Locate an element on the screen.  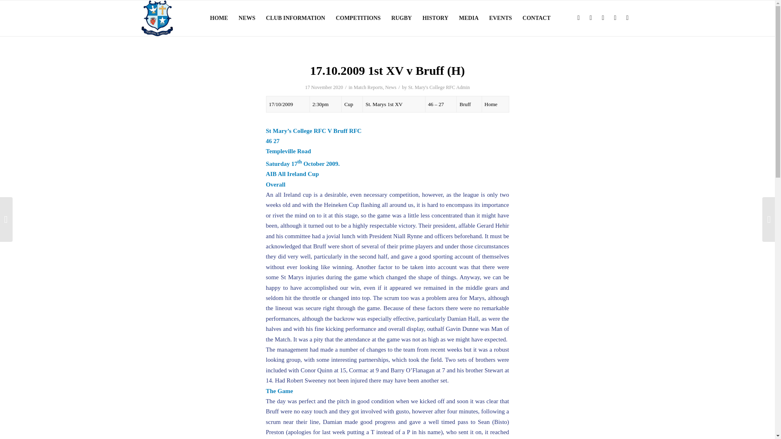
Youtube is located at coordinates (627, 18).